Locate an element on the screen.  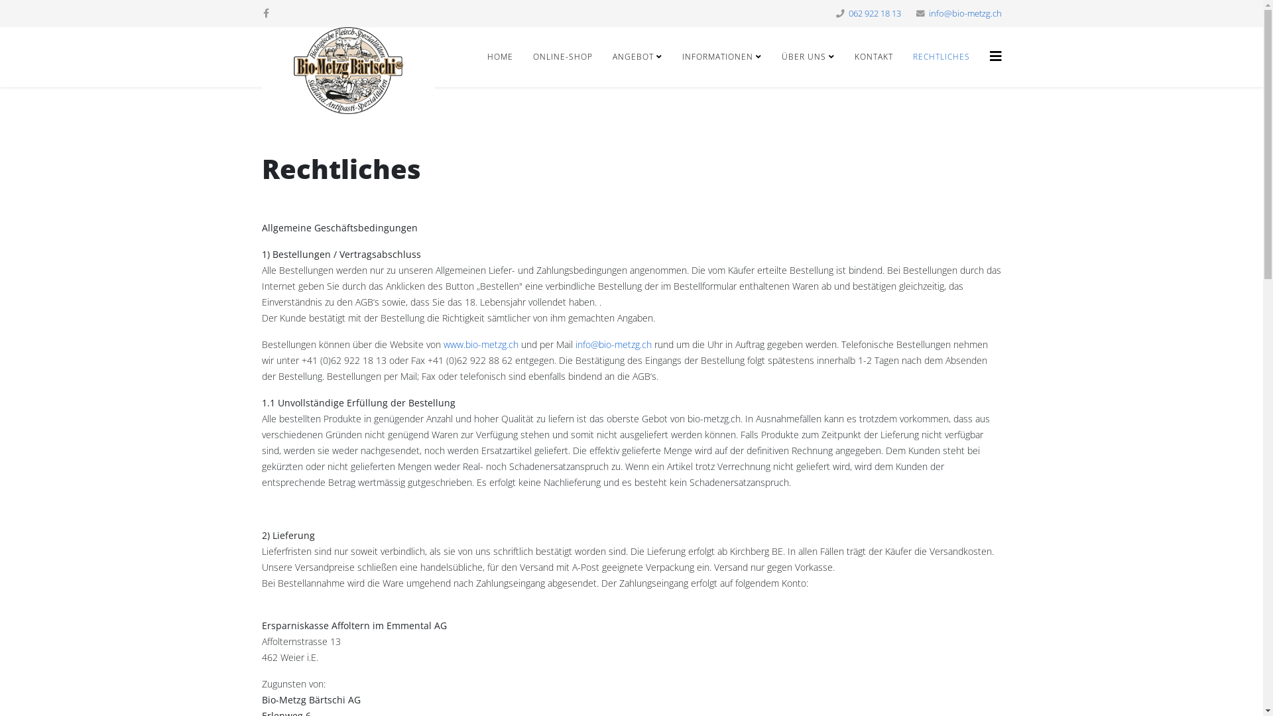
KONTAKT is located at coordinates (874, 57).